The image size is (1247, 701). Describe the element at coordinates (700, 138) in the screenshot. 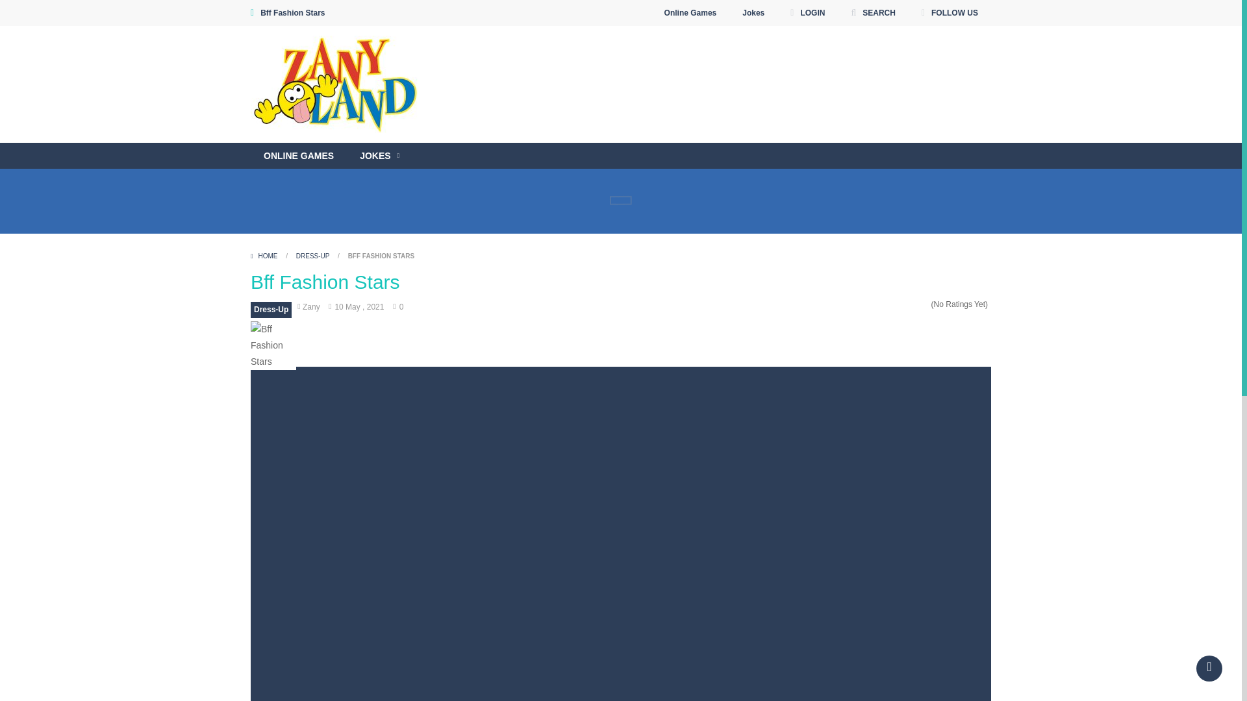

I see `YouTube video player` at that location.